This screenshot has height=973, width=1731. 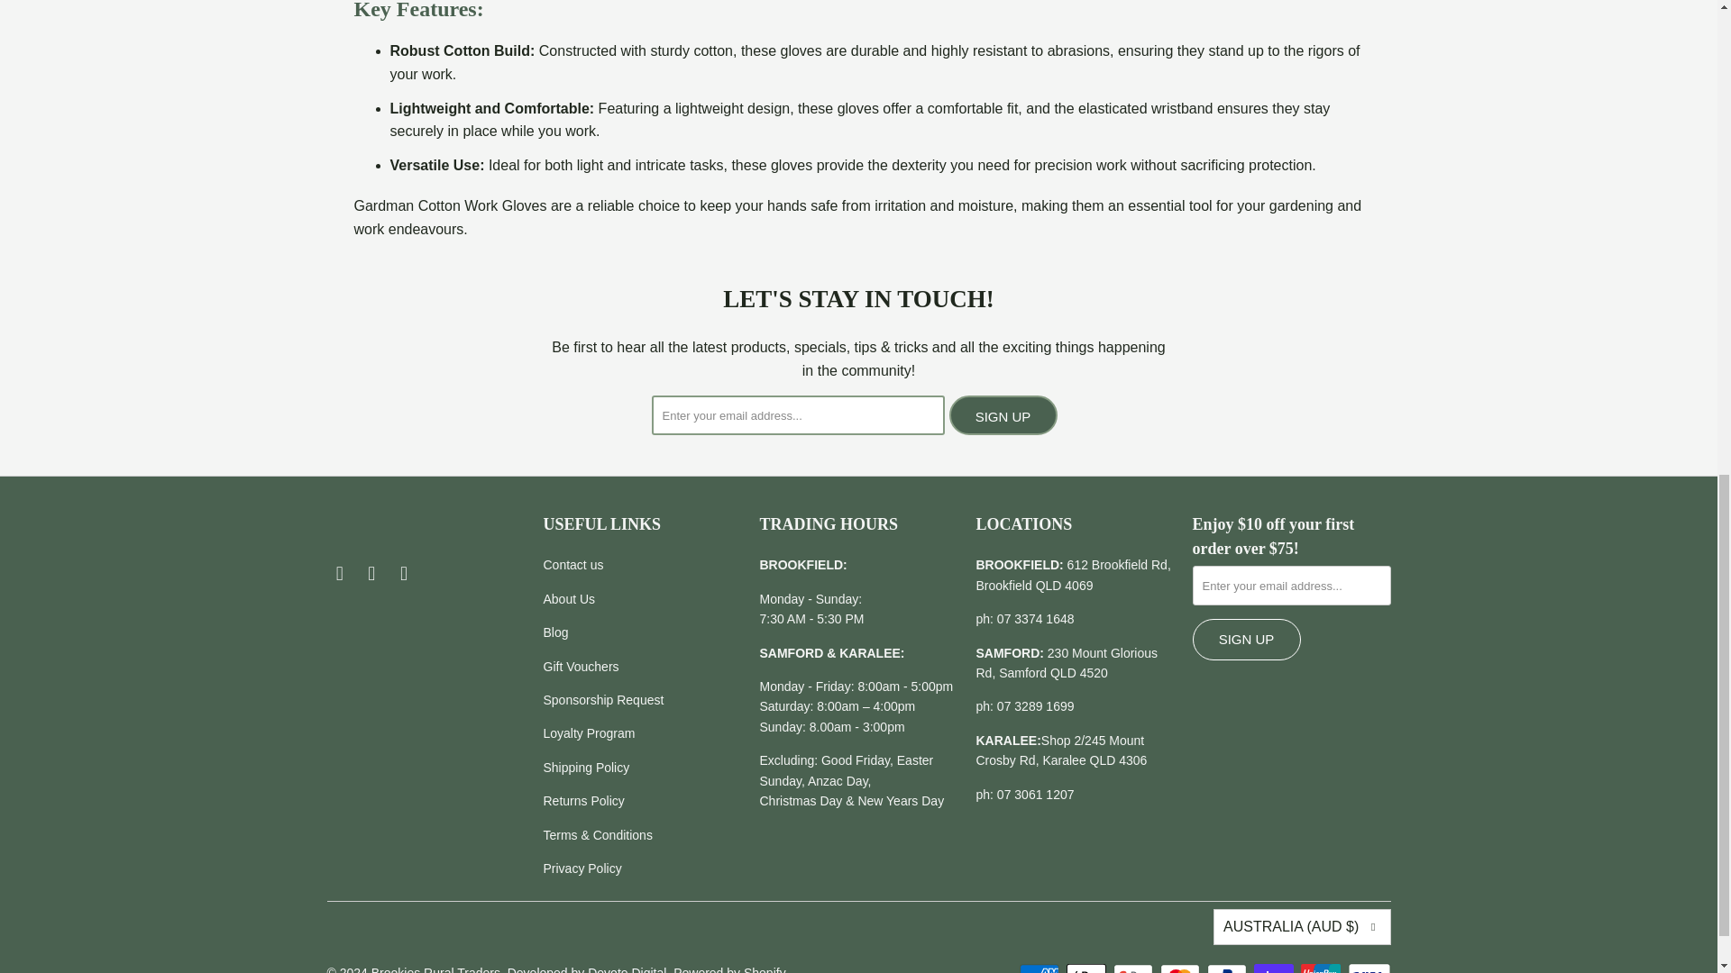 I want to click on Sign Up, so click(x=1246, y=640).